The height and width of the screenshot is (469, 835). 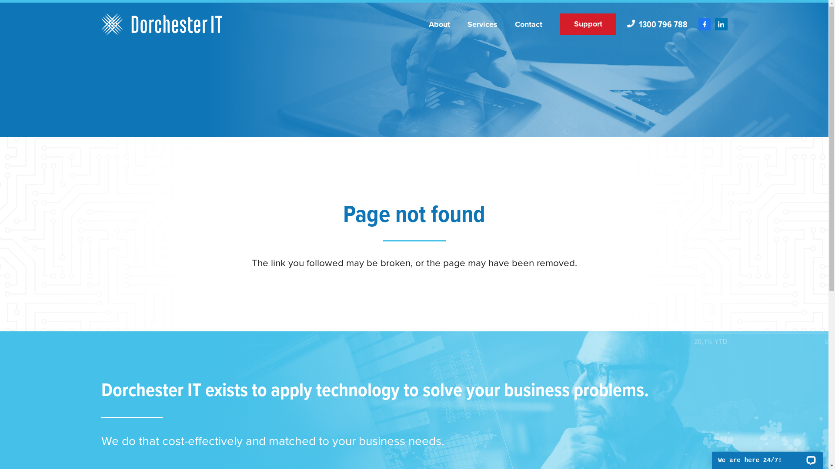 What do you see at coordinates (588, 24) in the screenshot?
I see `Support` at bounding box center [588, 24].